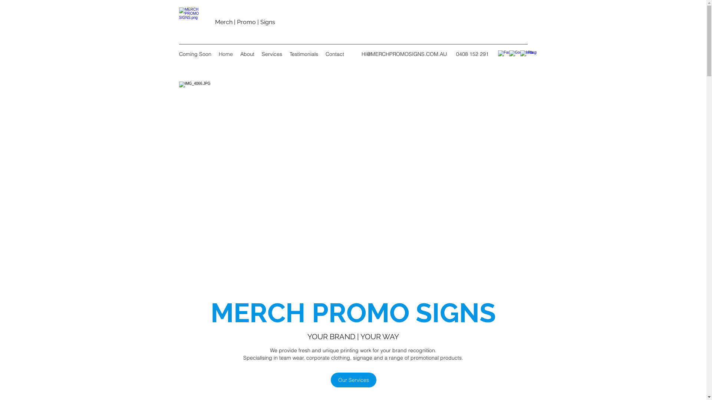 Image resolution: width=712 pixels, height=400 pixels. I want to click on HI@MERCHPROMOSIGNS.COM.AU, so click(404, 54).